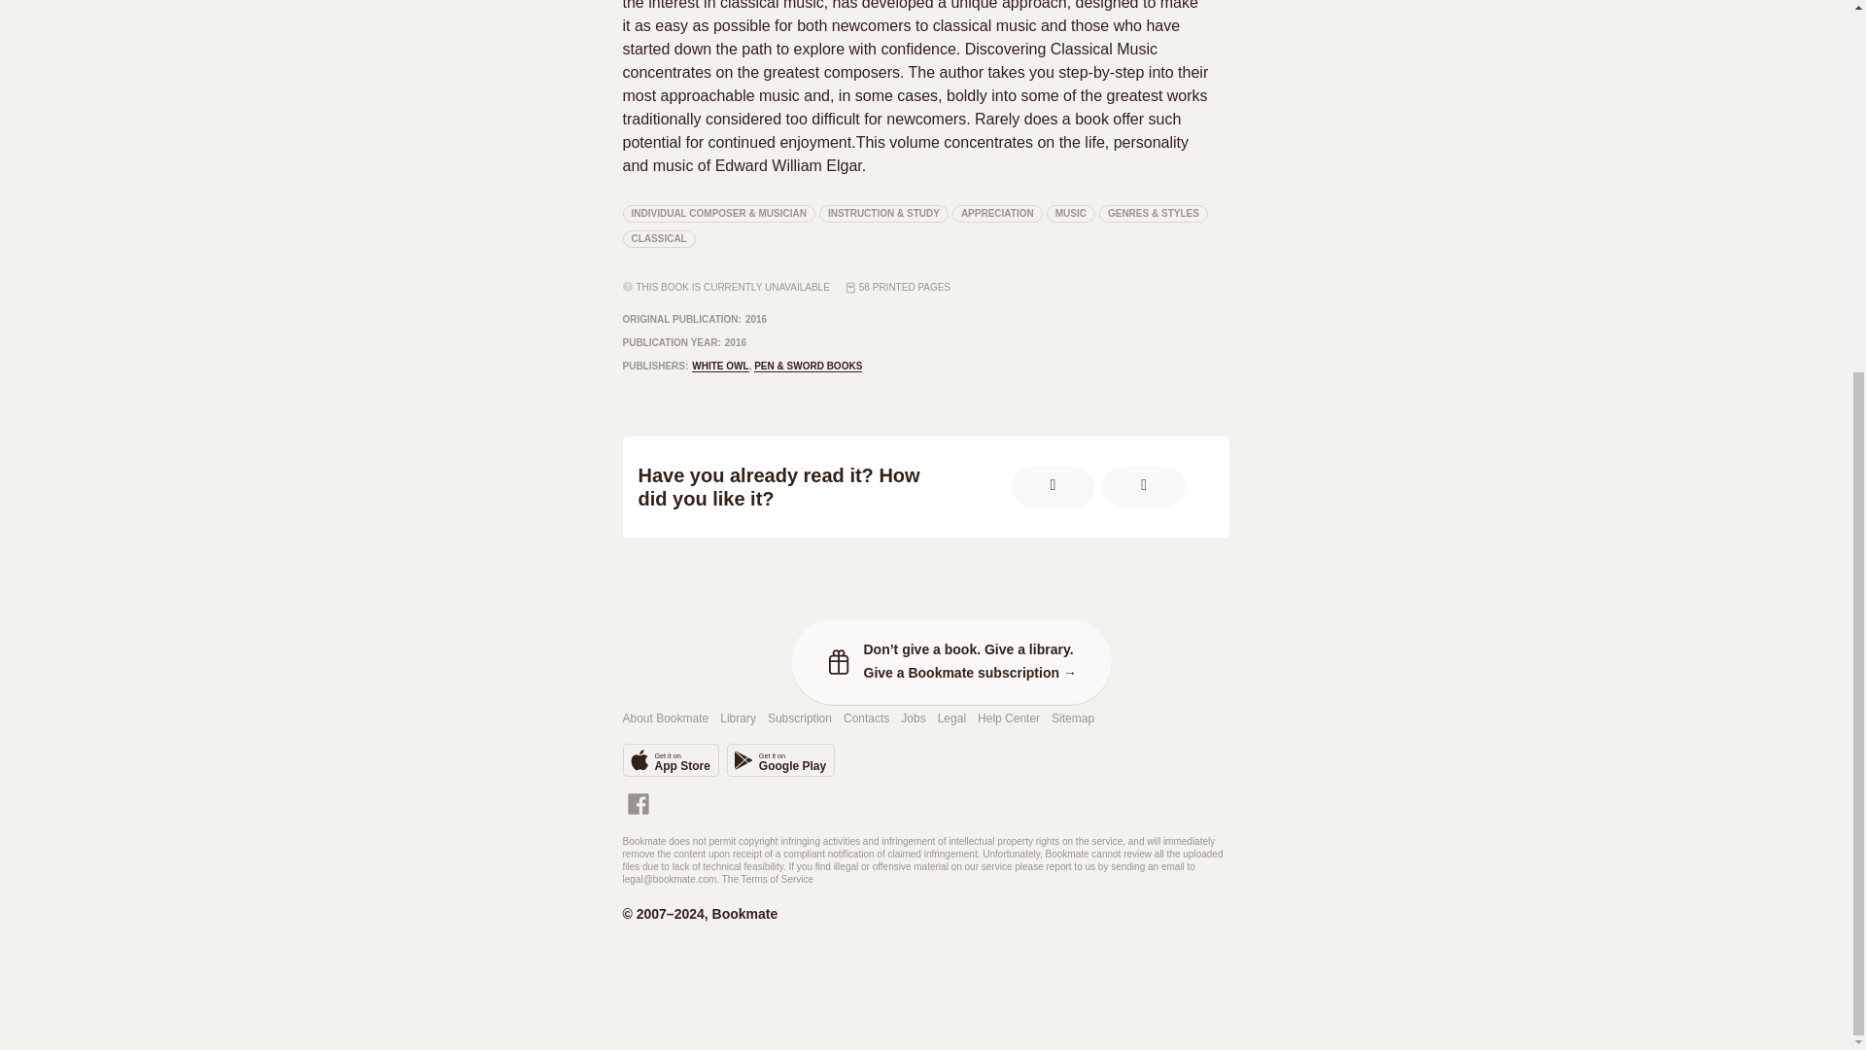  I want to click on CLASSICAL, so click(657, 238).